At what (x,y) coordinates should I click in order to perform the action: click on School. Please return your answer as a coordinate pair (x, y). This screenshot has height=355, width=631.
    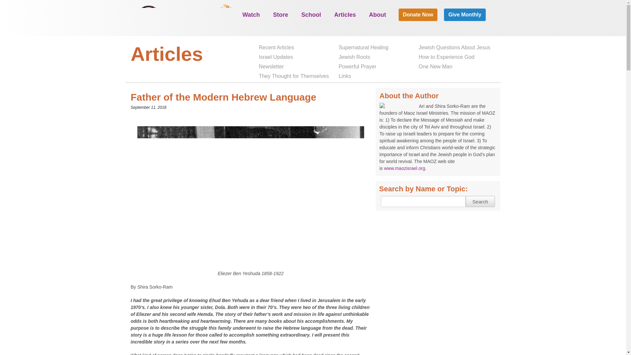
    Looking at the image, I should click on (311, 14).